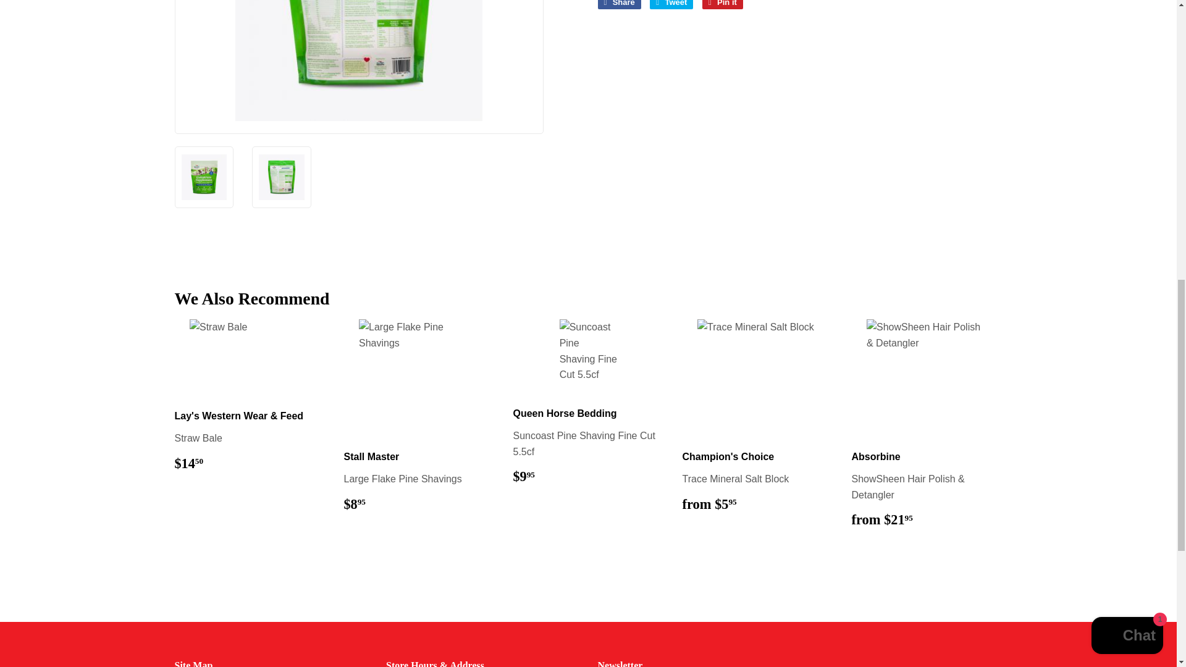 This screenshot has height=667, width=1186. Describe the element at coordinates (671, 5) in the screenshot. I see `Tweet on Twitter` at that location.